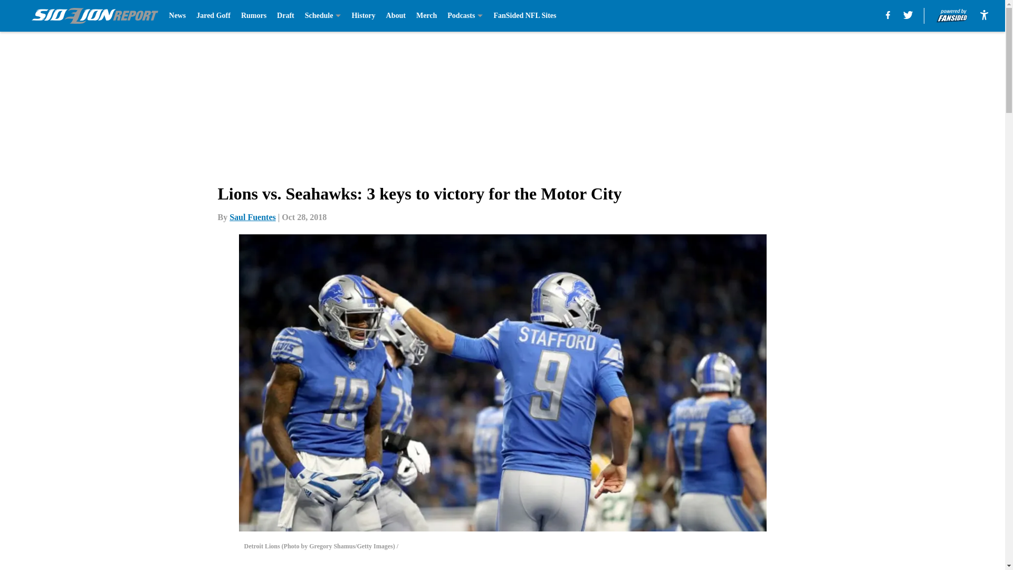 The image size is (1013, 570). I want to click on FanSided NFL Sites, so click(524, 16).